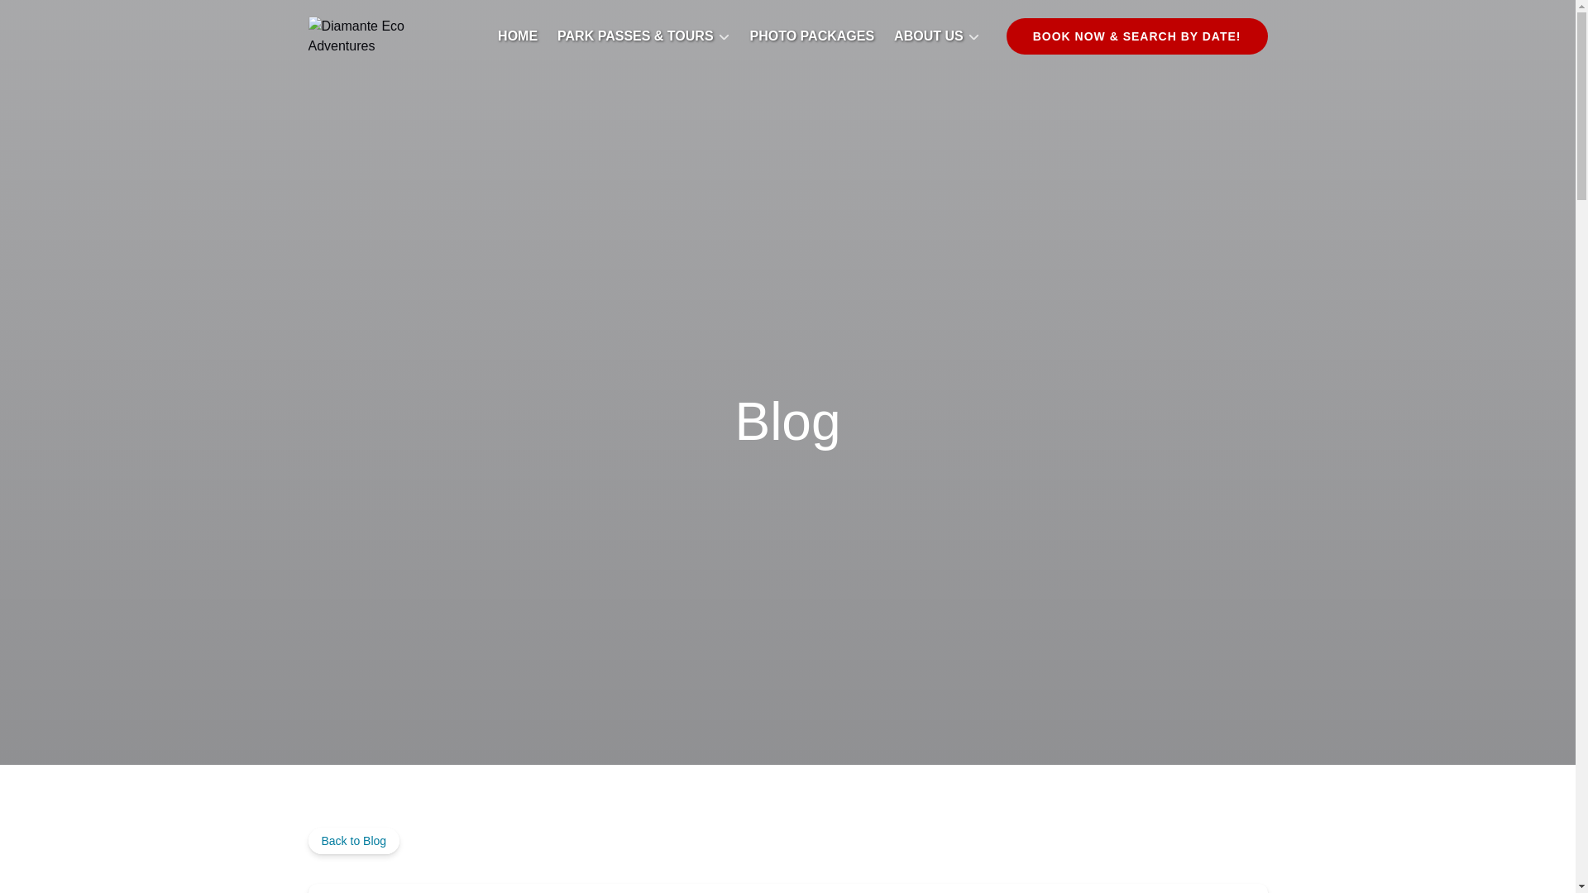  I want to click on Skip to content, so click(51, 17).